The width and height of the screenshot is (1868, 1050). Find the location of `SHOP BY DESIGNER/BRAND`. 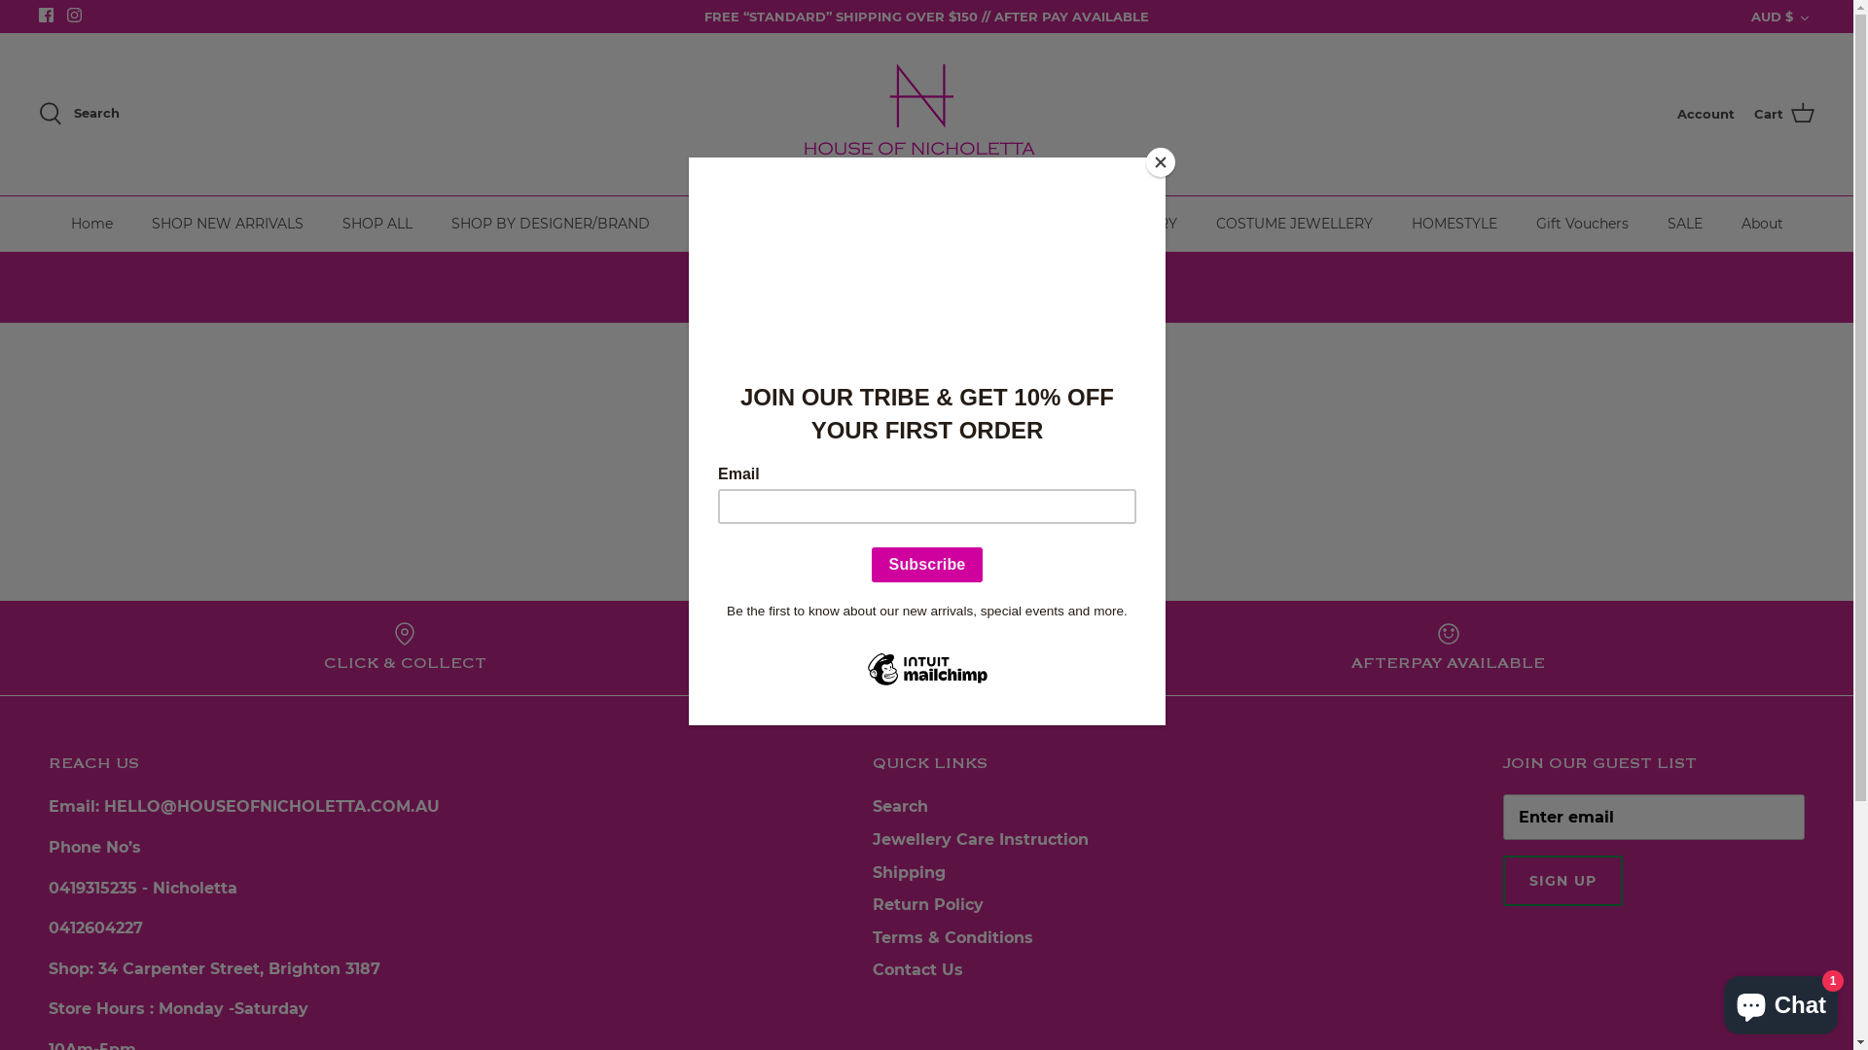

SHOP BY DESIGNER/BRAND is located at coordinates (551, 224).